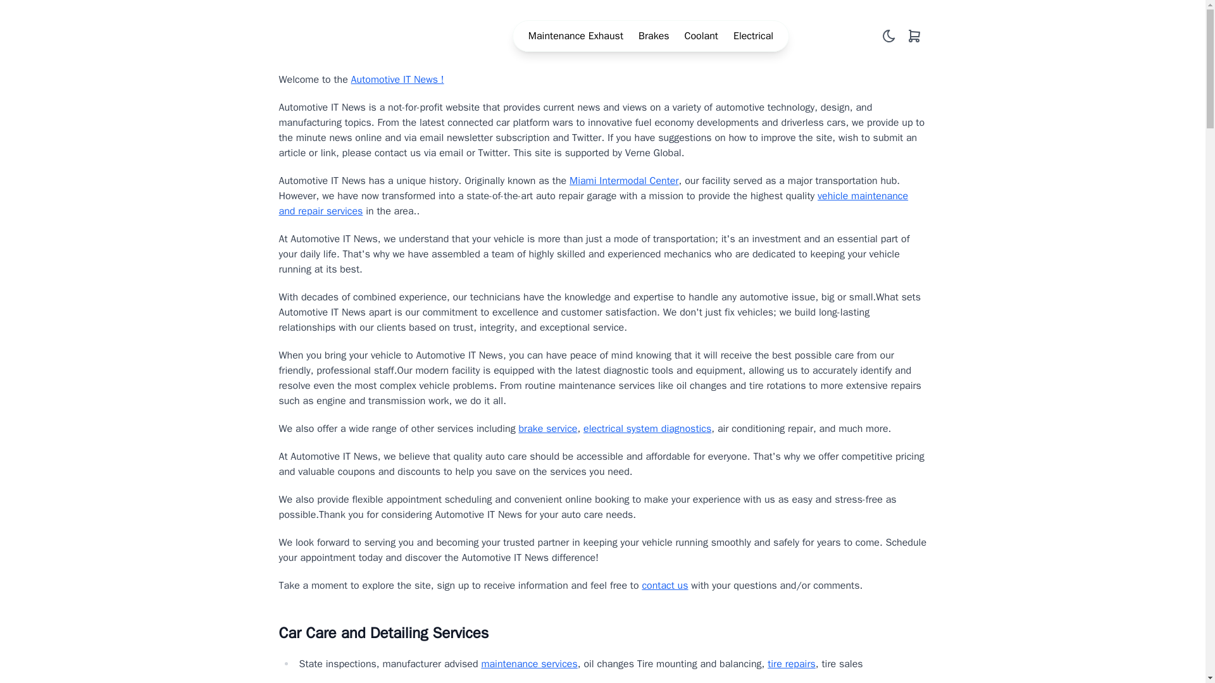  What do you see at coordinates (548, 429) in the screenshot?
I see `brake service` at bounding box center [548, 429].